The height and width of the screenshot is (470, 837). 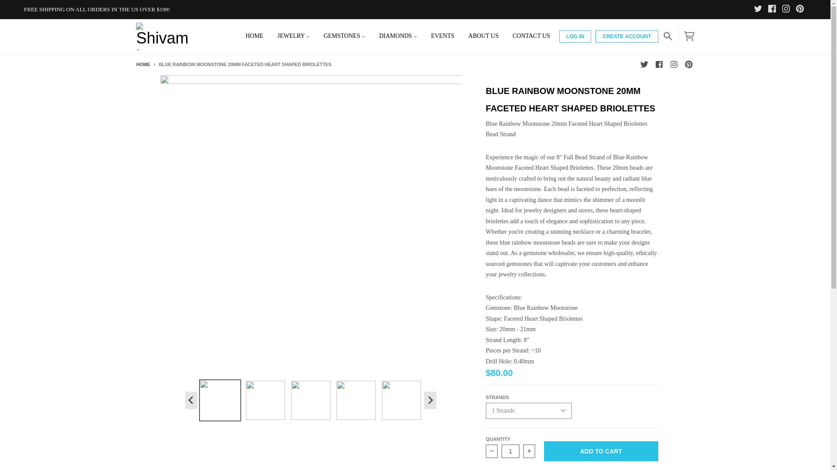 What do you see at coordinates (255, 36) in the screenshot?
I see `HOME` at bounding box center [255, 36].